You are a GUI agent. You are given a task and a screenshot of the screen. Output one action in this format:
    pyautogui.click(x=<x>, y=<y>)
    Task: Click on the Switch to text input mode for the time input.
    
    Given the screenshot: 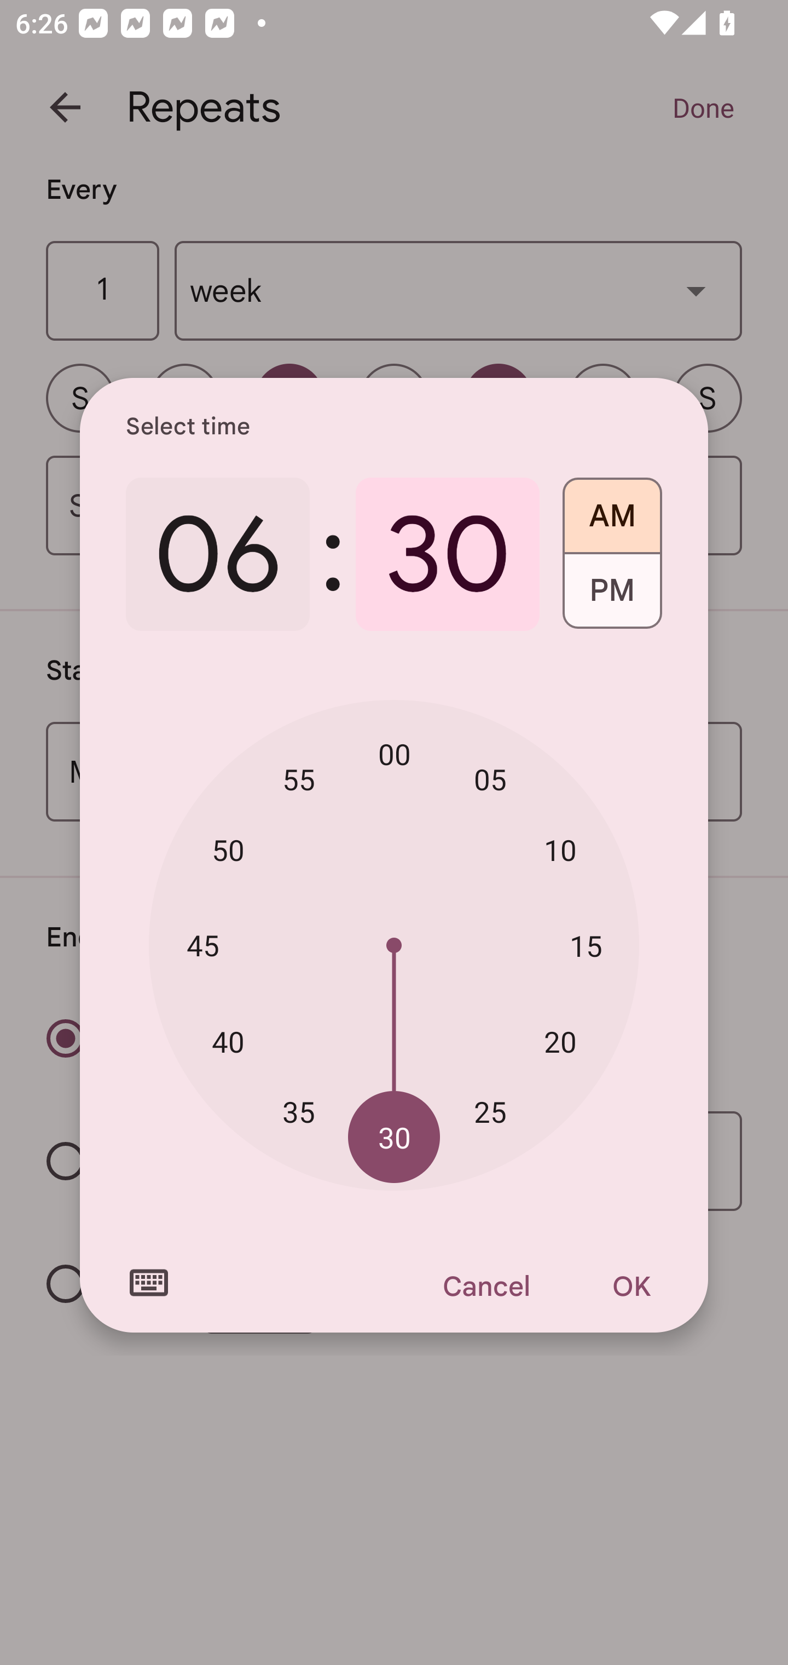 What is the action you would take?
    pyautogui.click(x=149, y=1283)
    